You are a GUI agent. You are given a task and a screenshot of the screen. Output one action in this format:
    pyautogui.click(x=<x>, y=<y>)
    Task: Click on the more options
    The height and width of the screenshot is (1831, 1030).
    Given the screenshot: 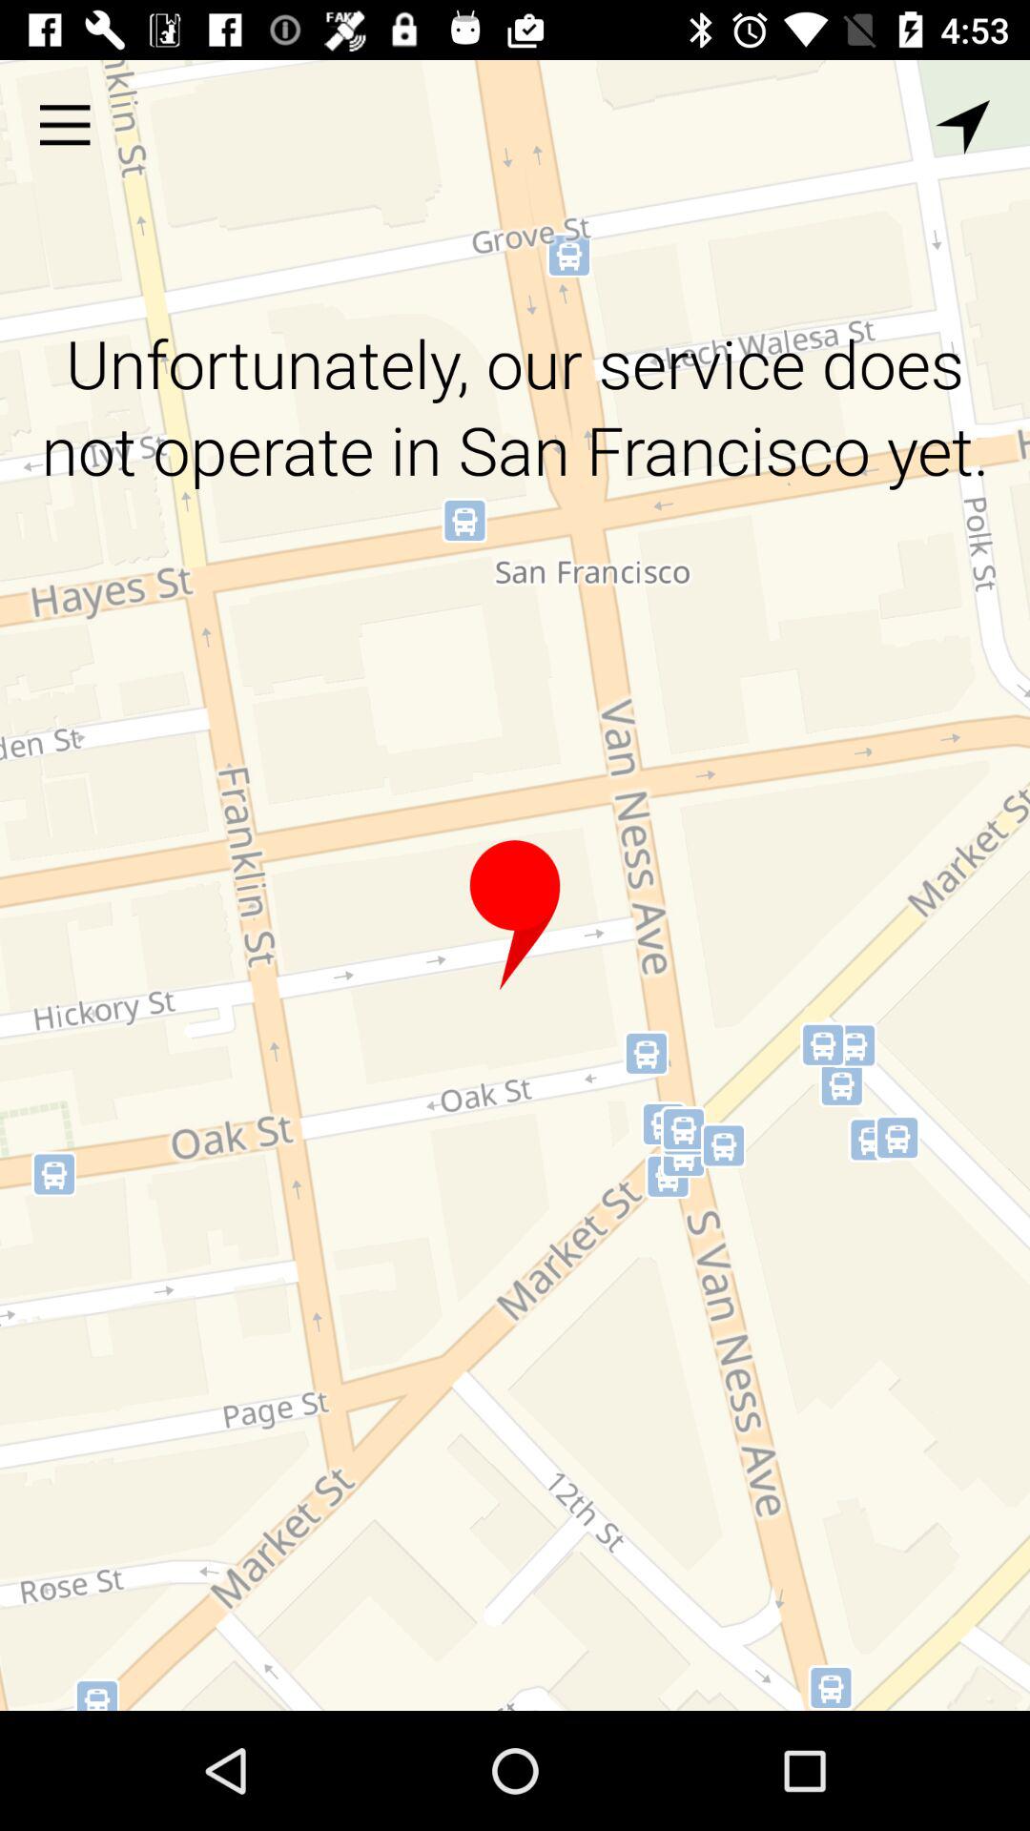 What is the action you would take?
    pyautogui.click(x=65, y=125)
    